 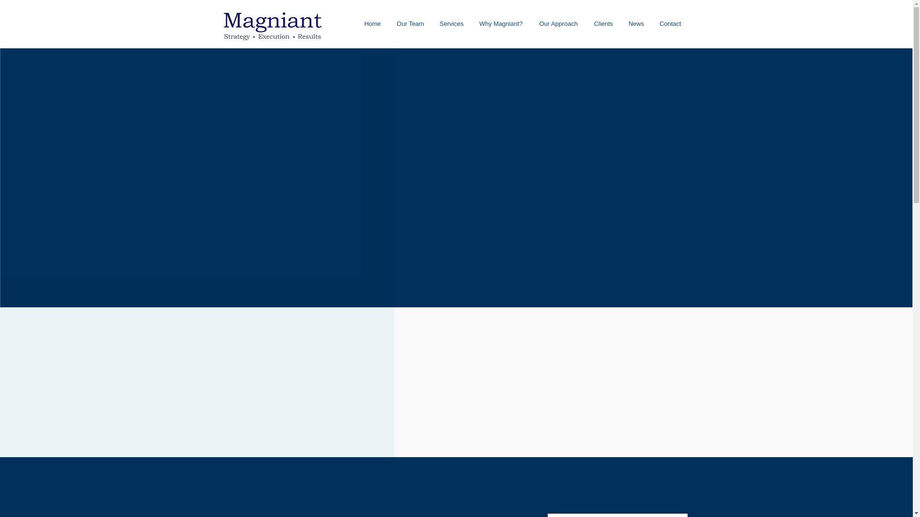 What do you see at coordinates (604, 23) in the screenshot?
I see `Clients` at bounding box center [604, 23].